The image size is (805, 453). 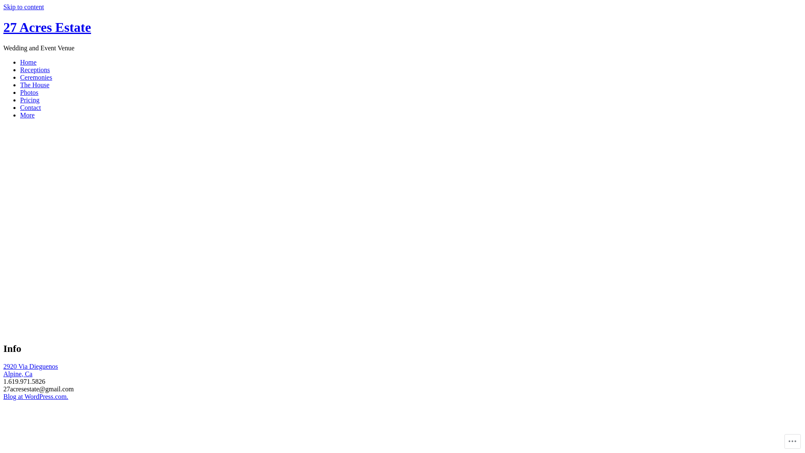 What do you see at coordinates (29, 92) in the screenshot?
I see `Photos` at bounding box center [29, 92].